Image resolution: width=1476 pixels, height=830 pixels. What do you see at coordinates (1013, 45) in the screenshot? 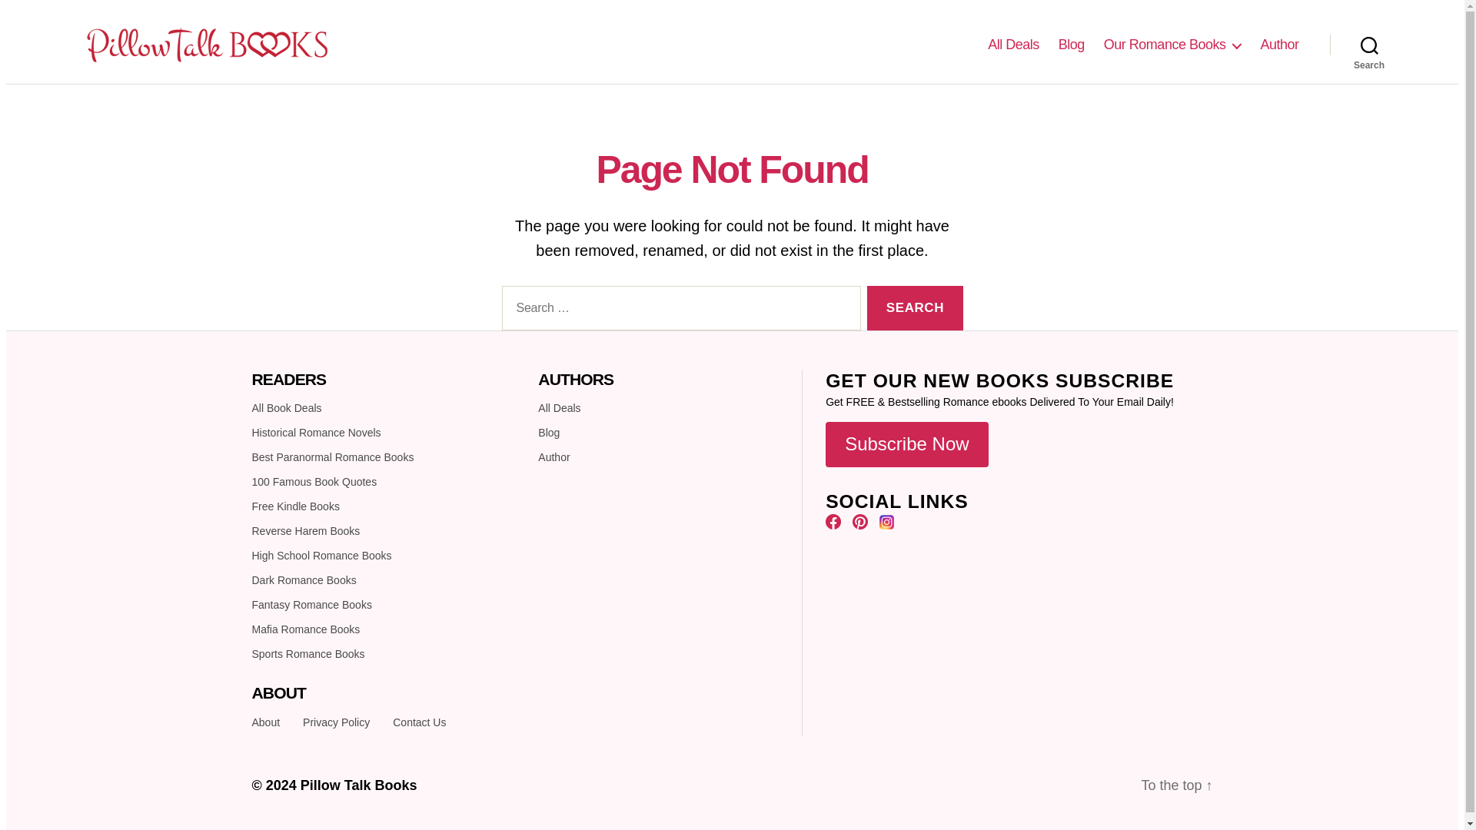
I see `All Deals` at bounding box center [1013, 45].